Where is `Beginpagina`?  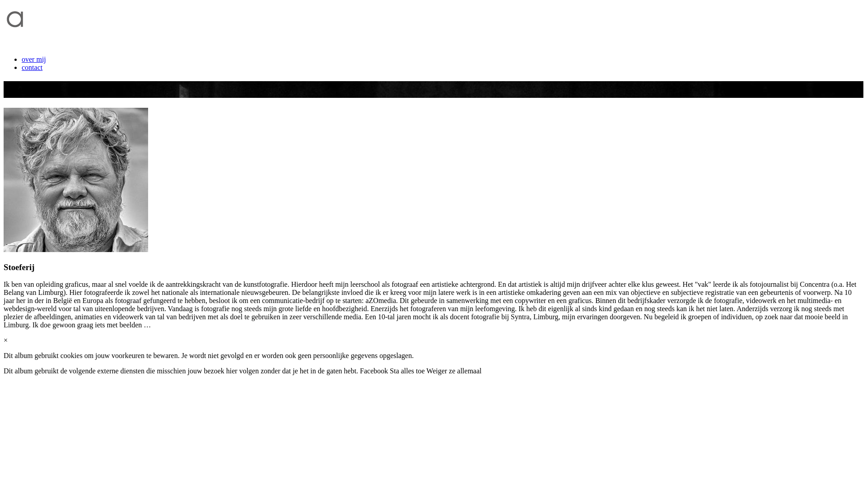 Beginpagina is located at coordinates (29, 44).